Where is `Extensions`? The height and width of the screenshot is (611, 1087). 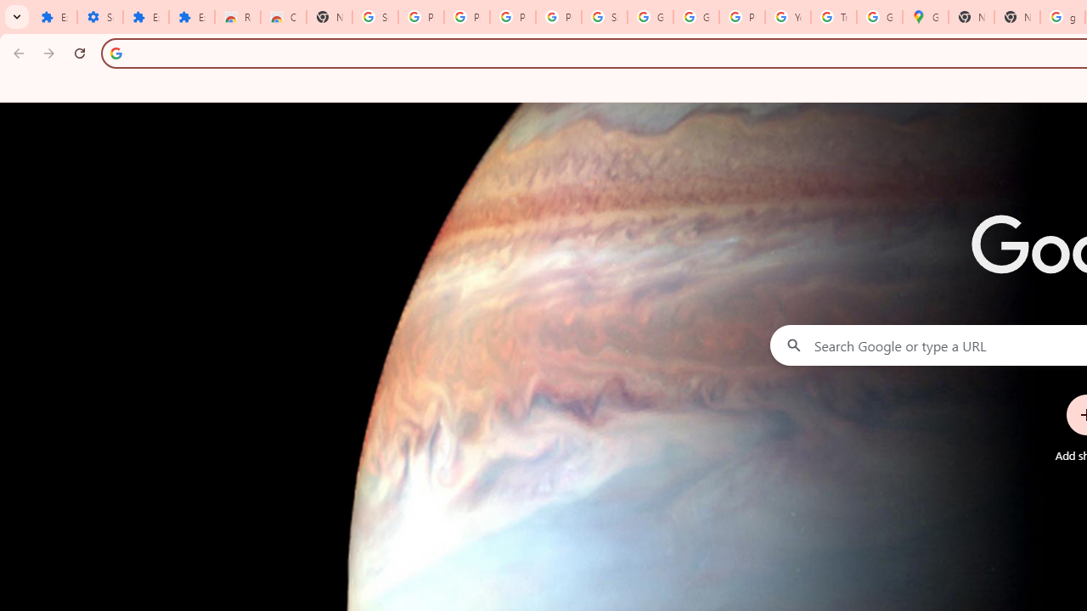 Extensions is located at coordinates (54, 17).